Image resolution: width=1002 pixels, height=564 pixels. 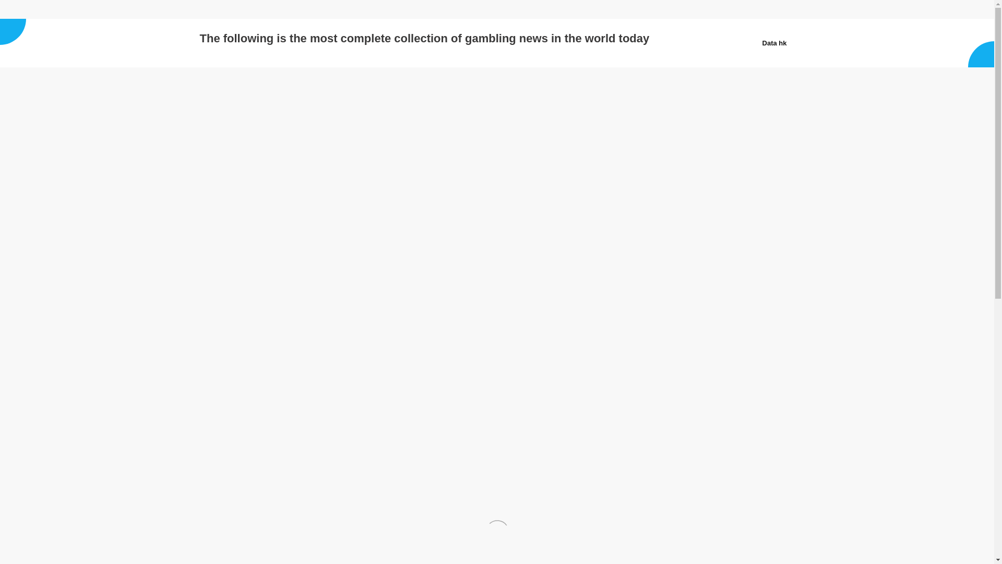 What do you see at coordinates (215, 9) in the screenshot?
I see `Data hk` at bounding box center [215, 9].